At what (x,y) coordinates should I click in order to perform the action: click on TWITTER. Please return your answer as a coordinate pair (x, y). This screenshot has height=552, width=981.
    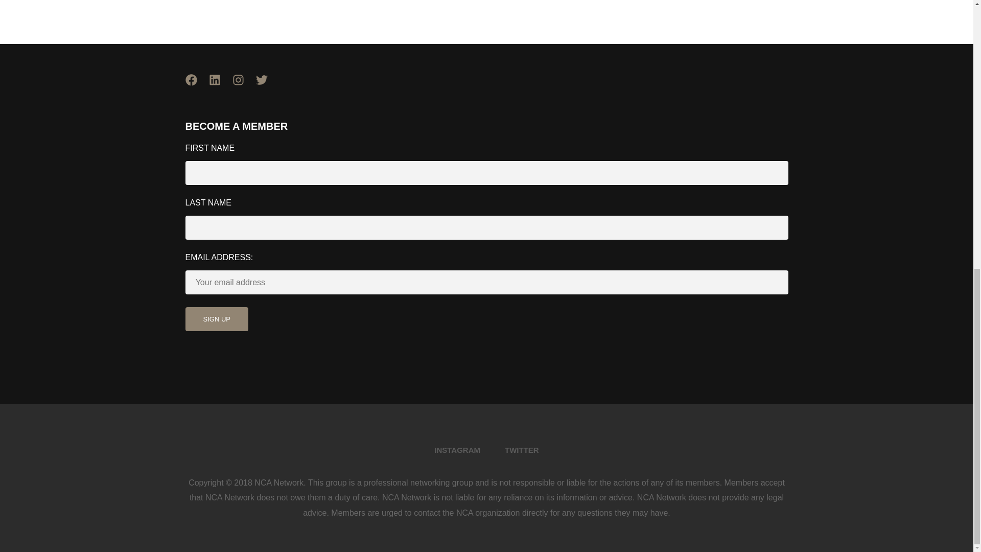
    Looking at the image, I should click on (522, 450).